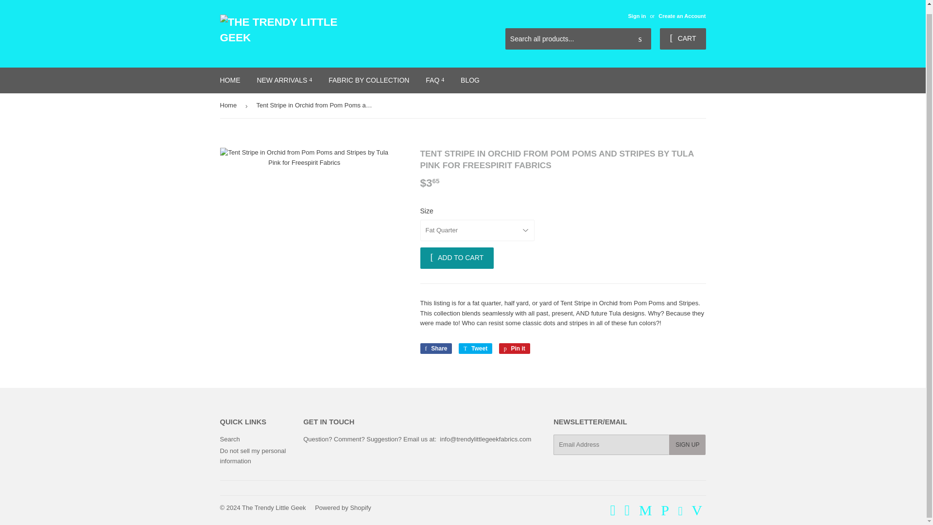  Describe the element at coordinates (470, 80) in the screenshot. I see `BLOG` at that location.